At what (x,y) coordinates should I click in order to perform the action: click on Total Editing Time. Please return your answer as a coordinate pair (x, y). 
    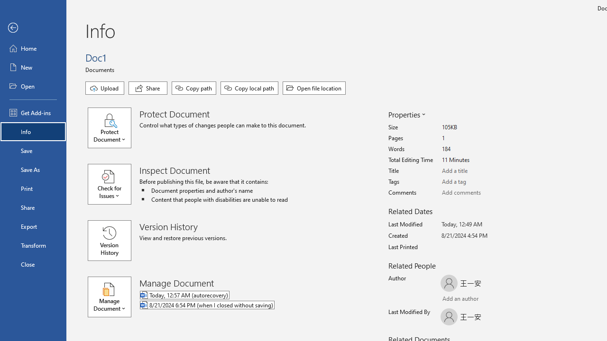
    Looking at the image, I should click on (477, 160).